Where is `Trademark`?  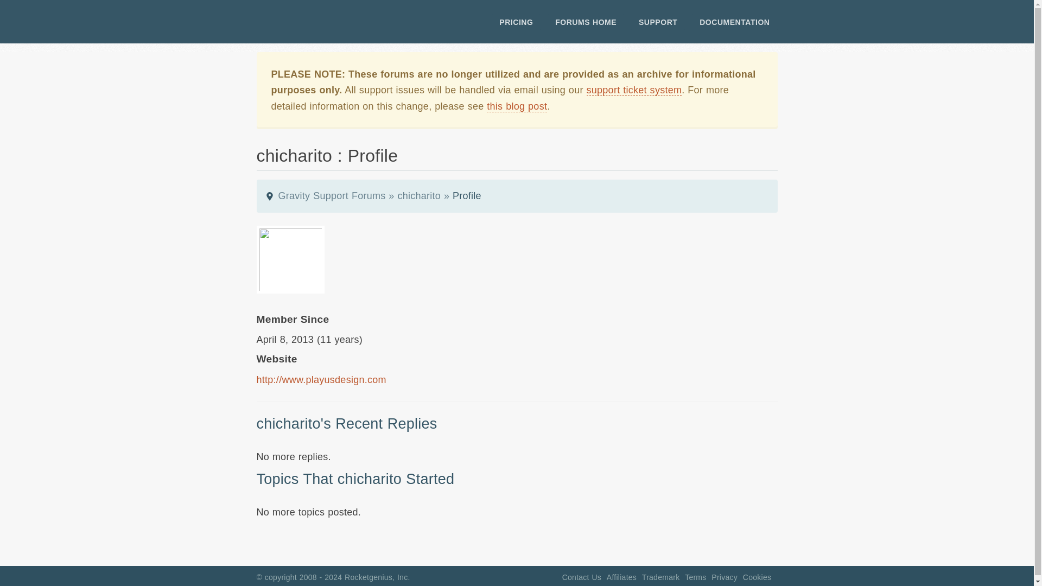
Trademark is located at coordinates (661, 577).